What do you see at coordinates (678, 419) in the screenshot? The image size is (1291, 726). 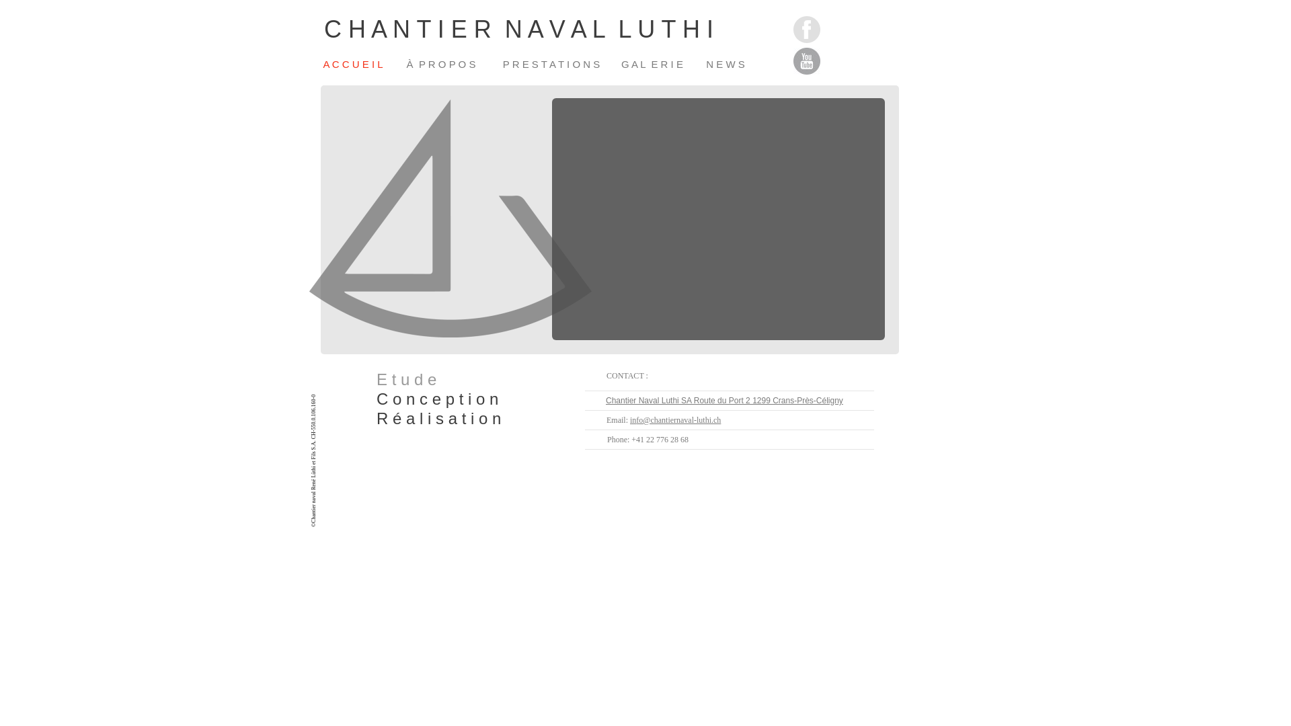 I see `fo@chantiernaval-luthi.ch` at bounding box center [678, 419].